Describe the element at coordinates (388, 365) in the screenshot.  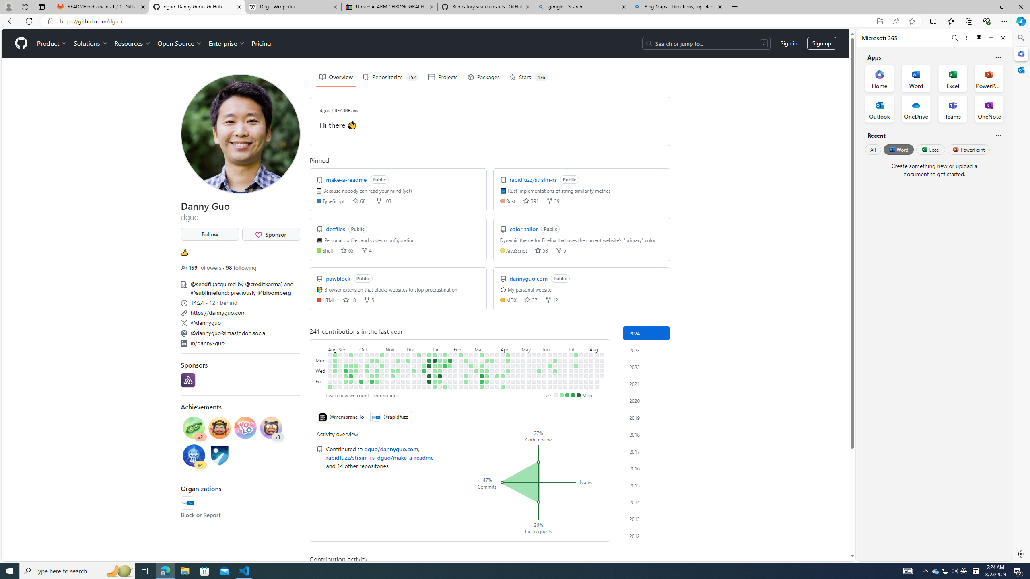
I see `No contributions on November 7th.` at that location.